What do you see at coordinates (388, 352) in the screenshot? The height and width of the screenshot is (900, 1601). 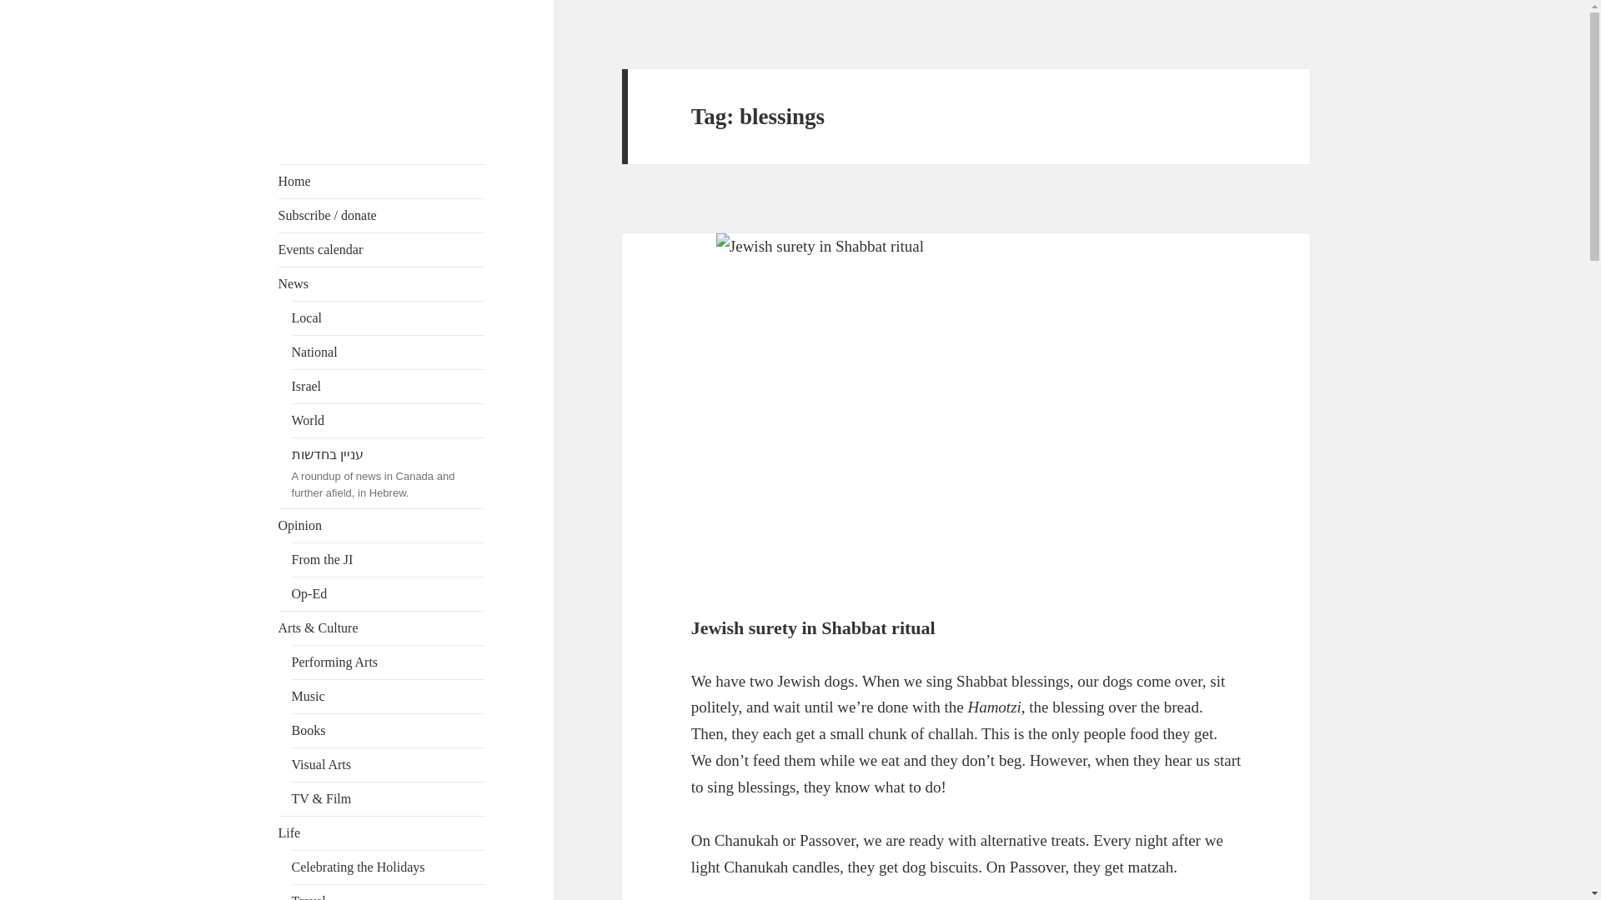 I see `National` at bounding box center [388, 352].